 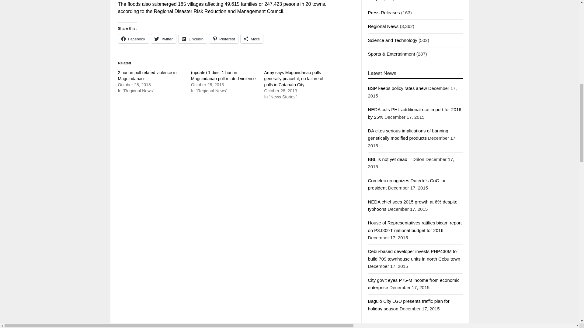 I want to click on LinkedIn, so click(x=193, y=39).